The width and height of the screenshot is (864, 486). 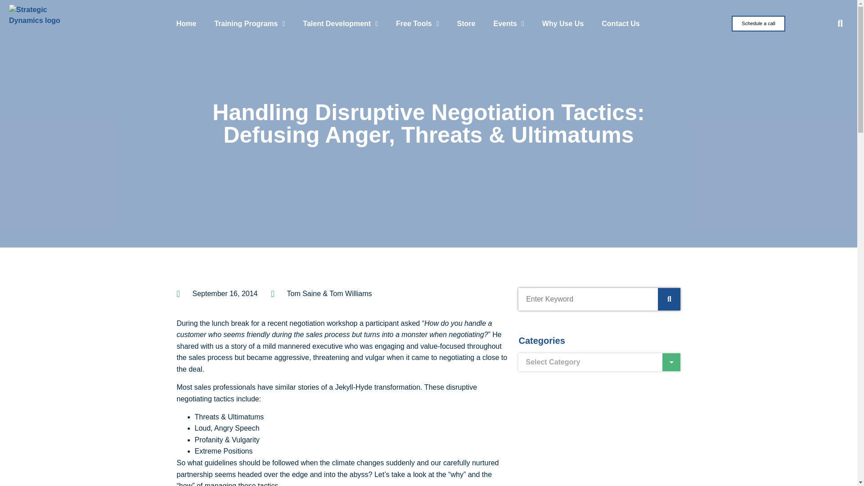 What do you see at coordinates (508, 23) in the screenshot?
I see `Events` at bounding box center [508, 23].